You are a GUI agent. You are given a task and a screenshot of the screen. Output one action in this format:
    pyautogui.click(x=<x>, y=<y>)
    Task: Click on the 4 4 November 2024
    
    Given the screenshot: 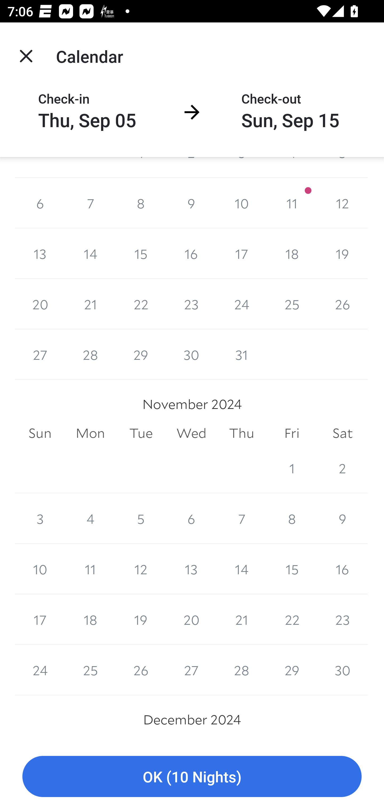 What is the action you would take?
    pyautogui.click(x=90, y=519)
    